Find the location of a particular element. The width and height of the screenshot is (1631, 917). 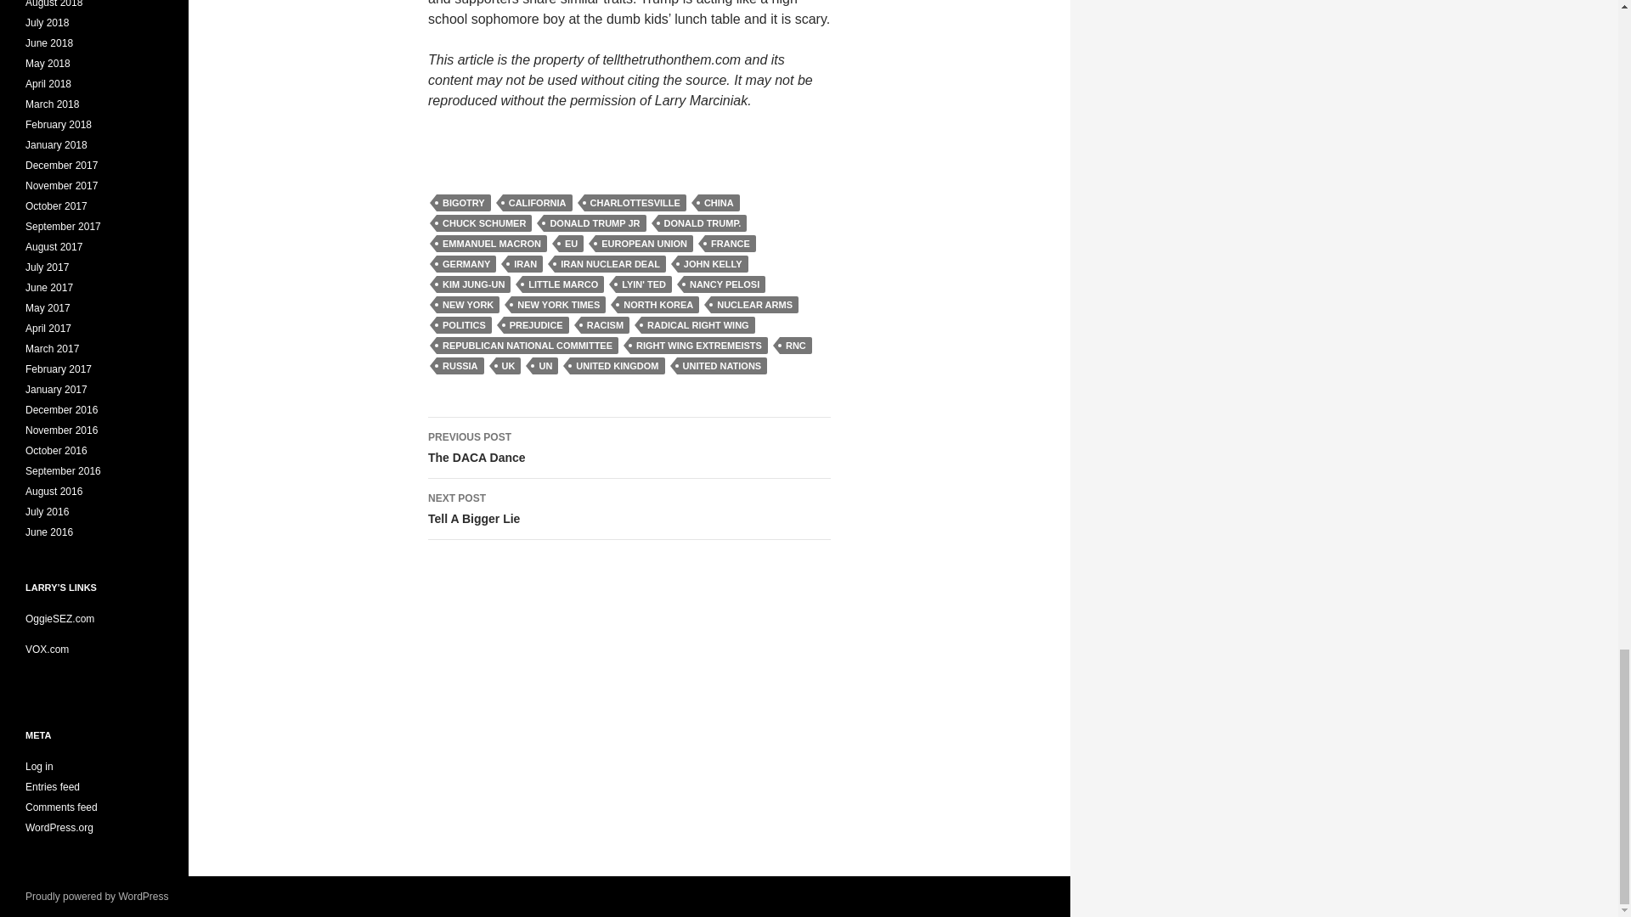

KIM JUNG-UN is located at coordinates (473, 284).